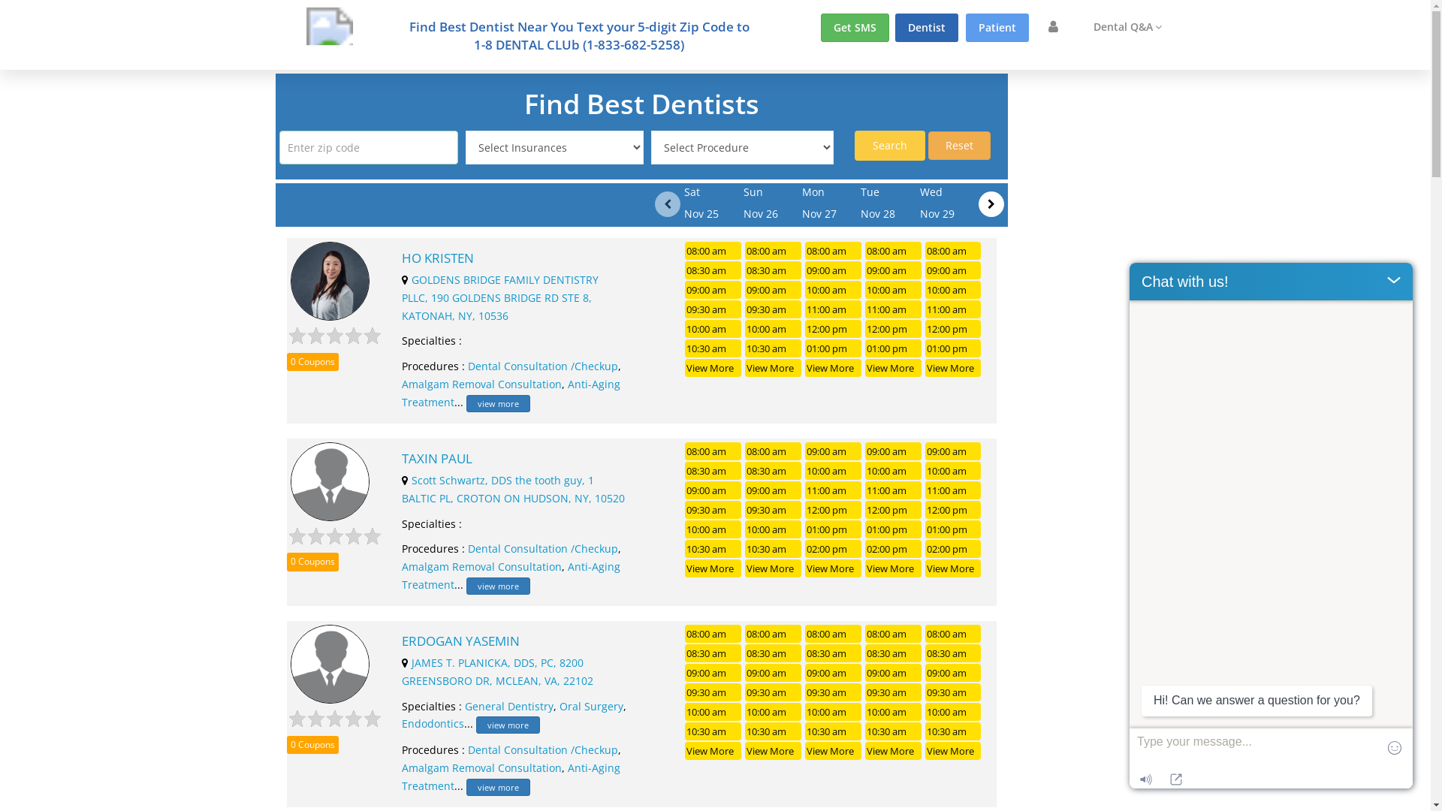 This screenshot has height=811, width=1442. What do you see at coordinates (954, 653) in the screenshot?
I see `08:30 am` at bounding box center [954, 653].